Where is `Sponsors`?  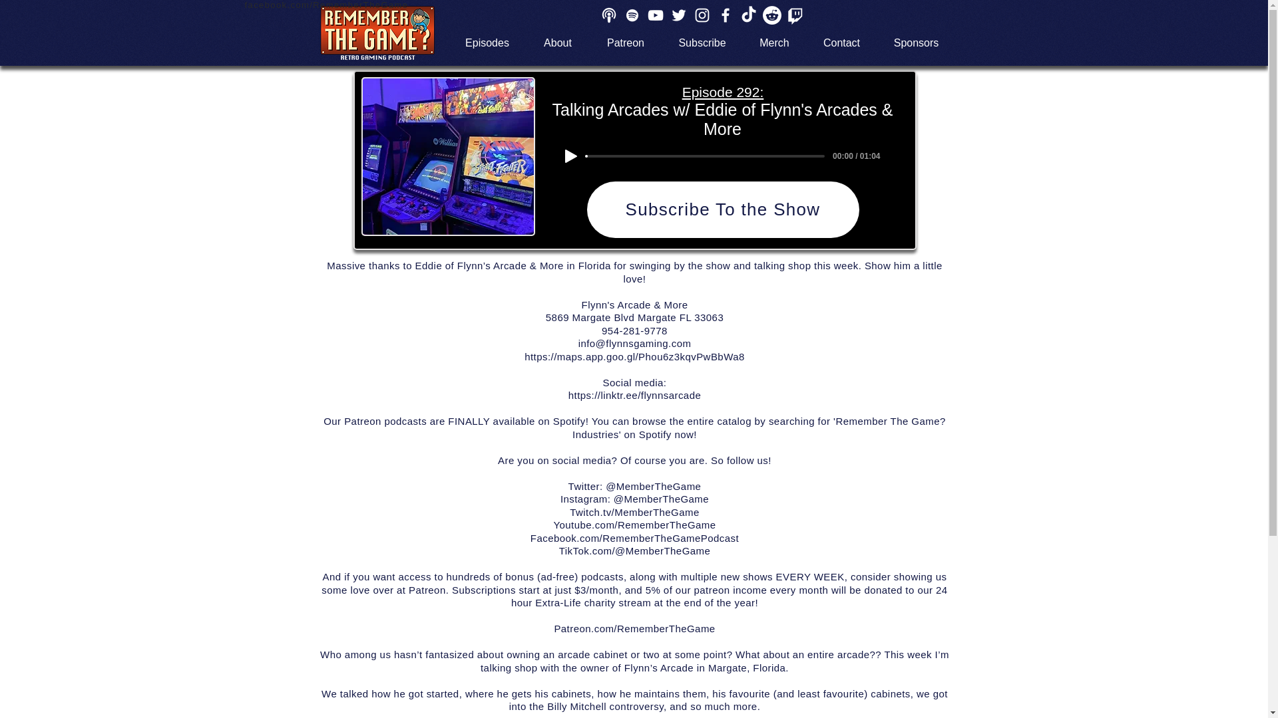
Sponsors is located at coordinates (916, 43).